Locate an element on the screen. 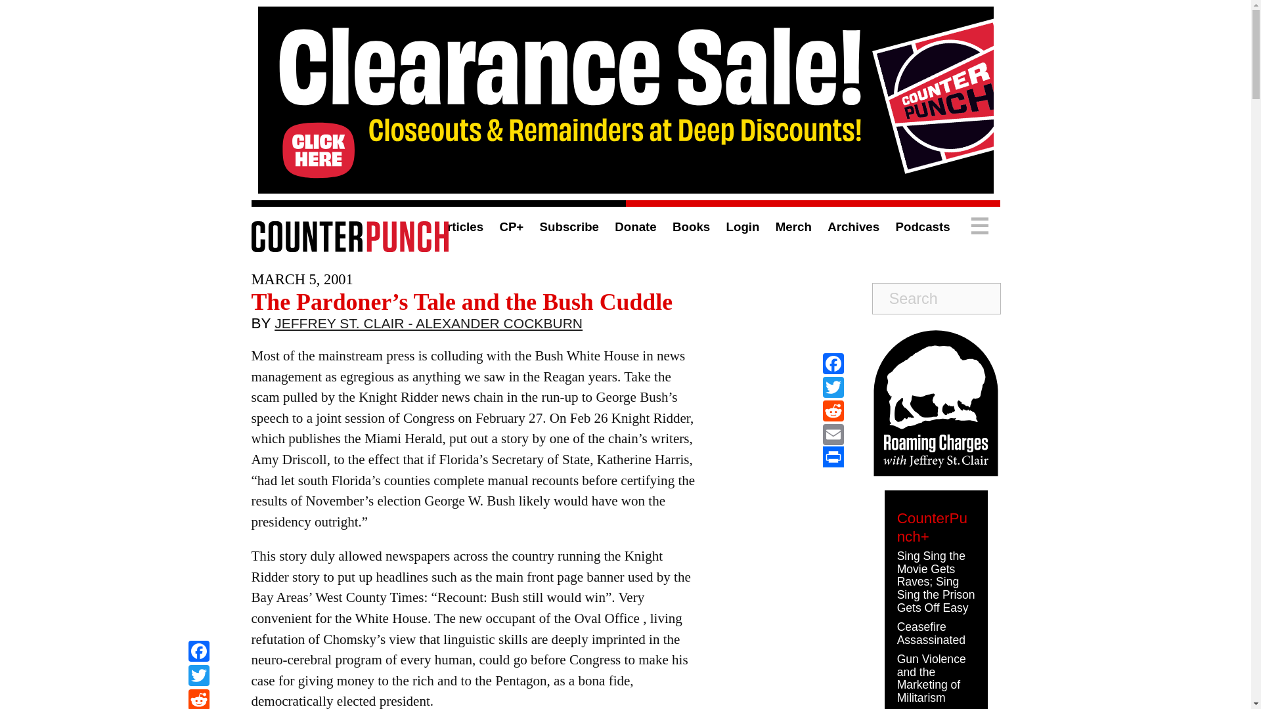  Login is located at coordinates (743, 226).